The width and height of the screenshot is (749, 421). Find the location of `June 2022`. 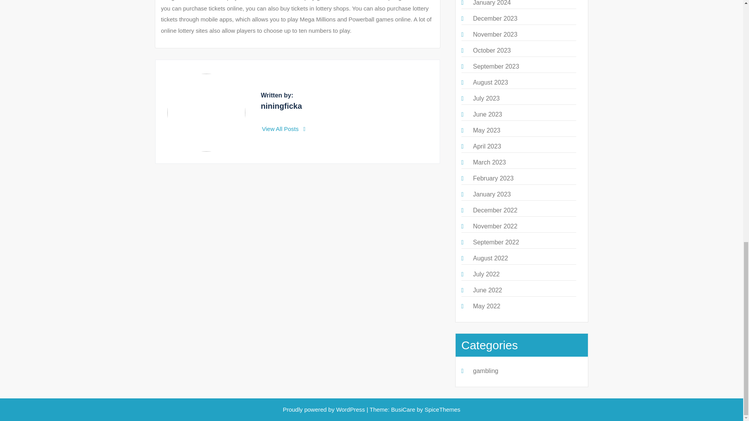

June 2022 is located at coordinates (487, 290).